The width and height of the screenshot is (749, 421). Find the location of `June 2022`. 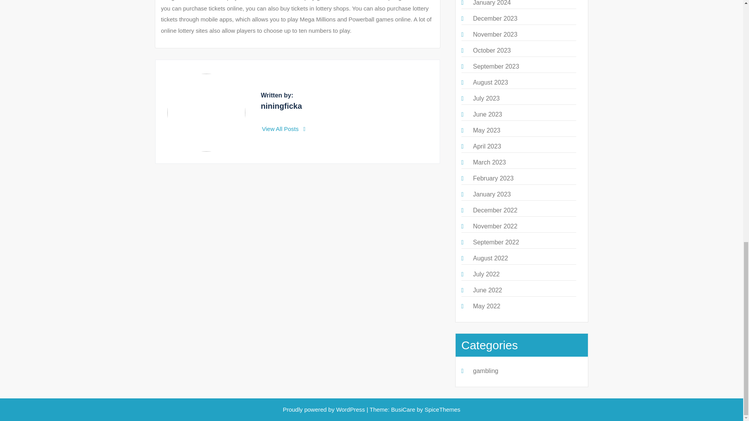

June 2022 is located at coordinates (487, 290).